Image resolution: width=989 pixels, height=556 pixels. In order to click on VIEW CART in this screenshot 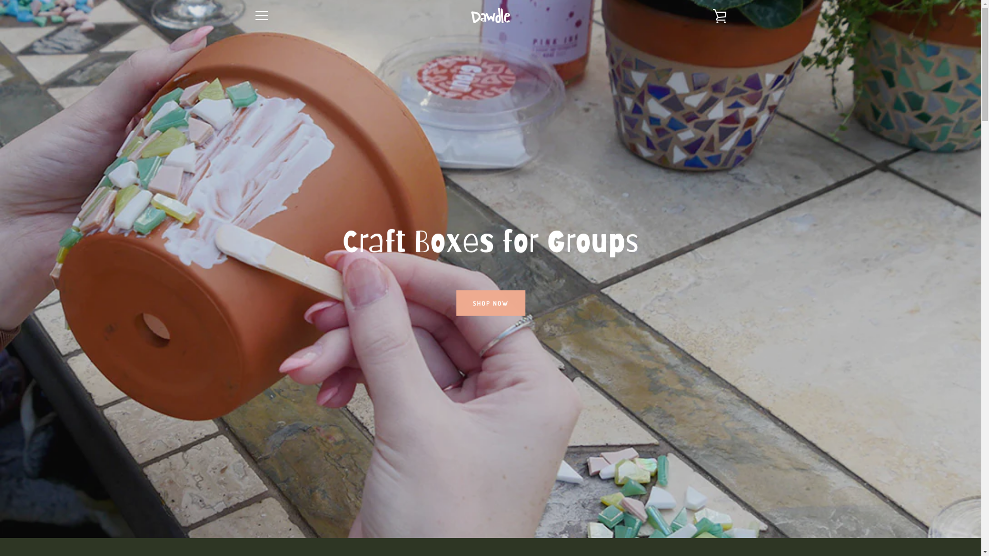, I will do `click(720, 15)`.